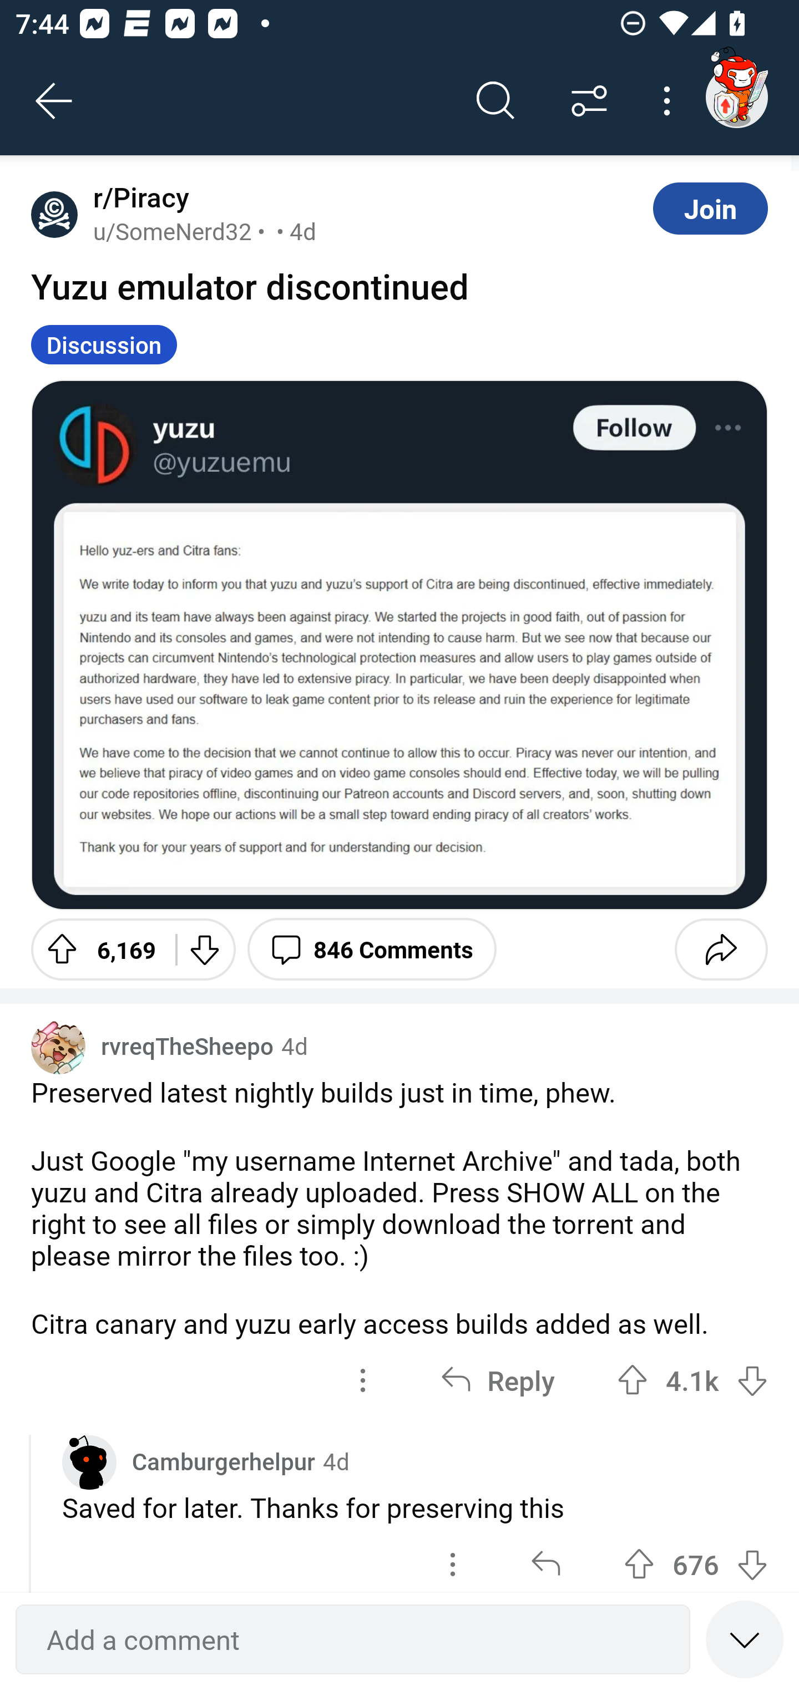 This screenshot has height=1686, width=799. Describe the element at coordinates (696, 1560) in the screenshot. I see `Upvote 676 676 votes Downvote` at that location.